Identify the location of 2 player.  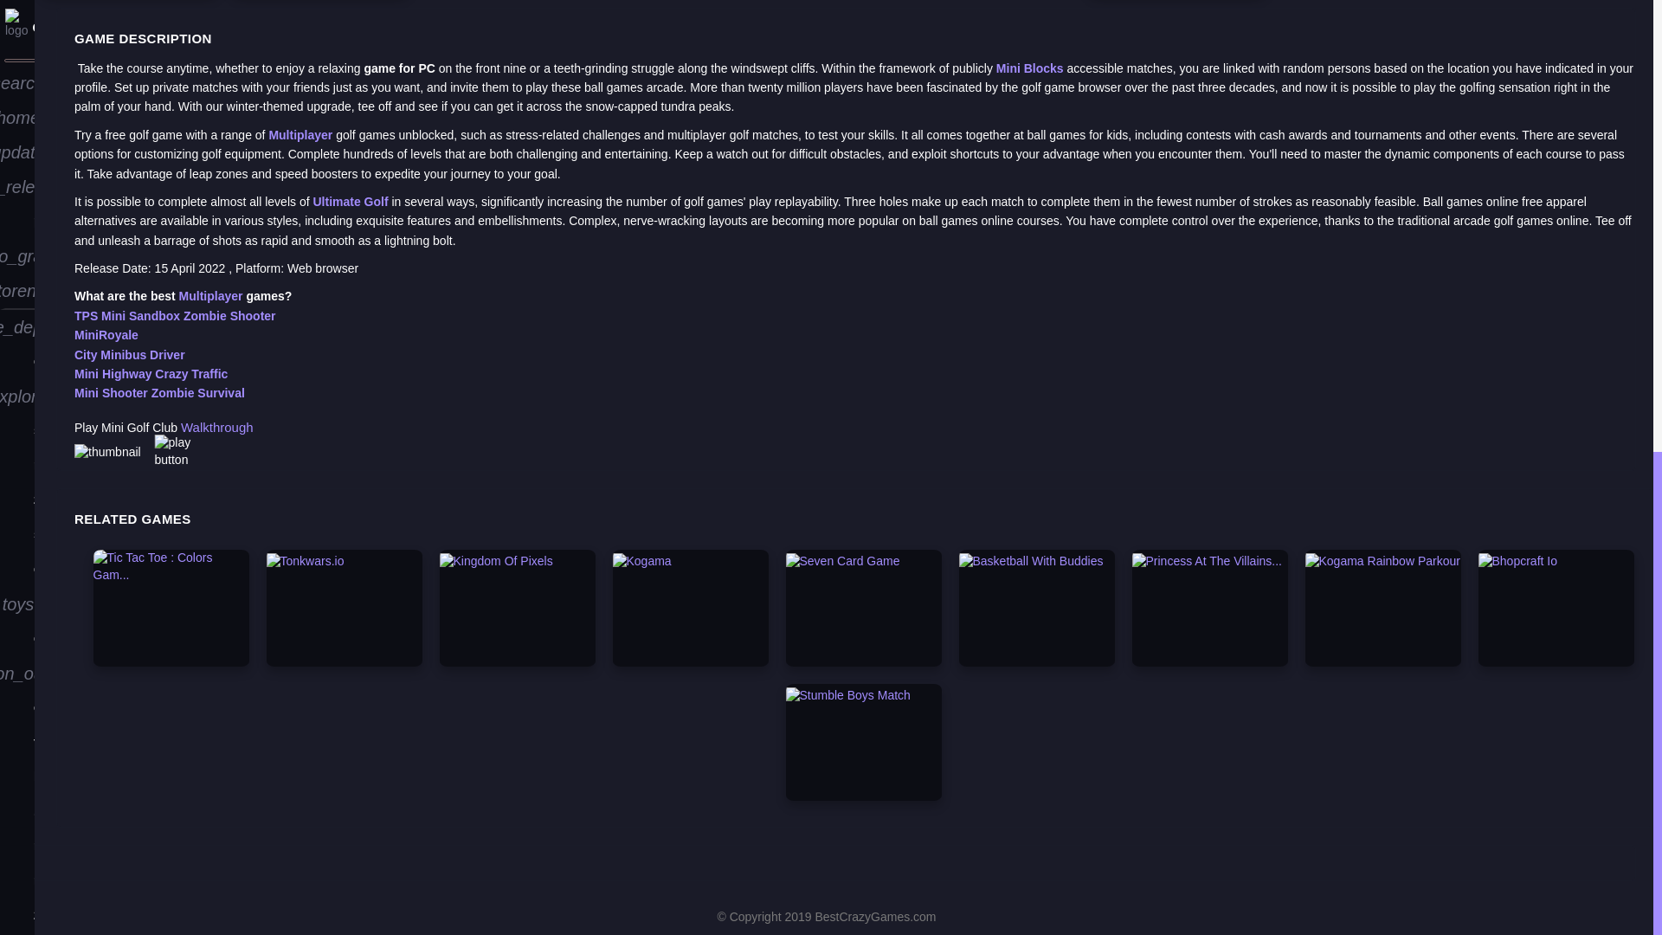
(17, 42).